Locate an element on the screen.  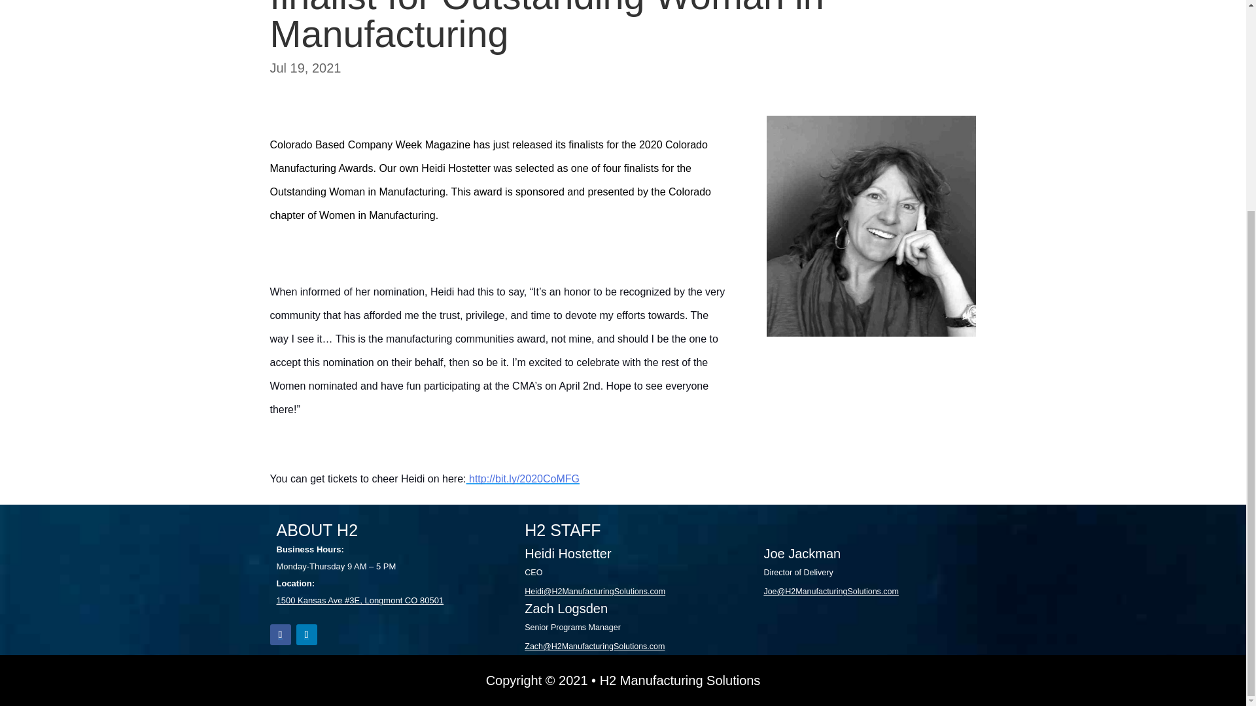
Follow on LinkedIn is located at coordinates (305, 634).